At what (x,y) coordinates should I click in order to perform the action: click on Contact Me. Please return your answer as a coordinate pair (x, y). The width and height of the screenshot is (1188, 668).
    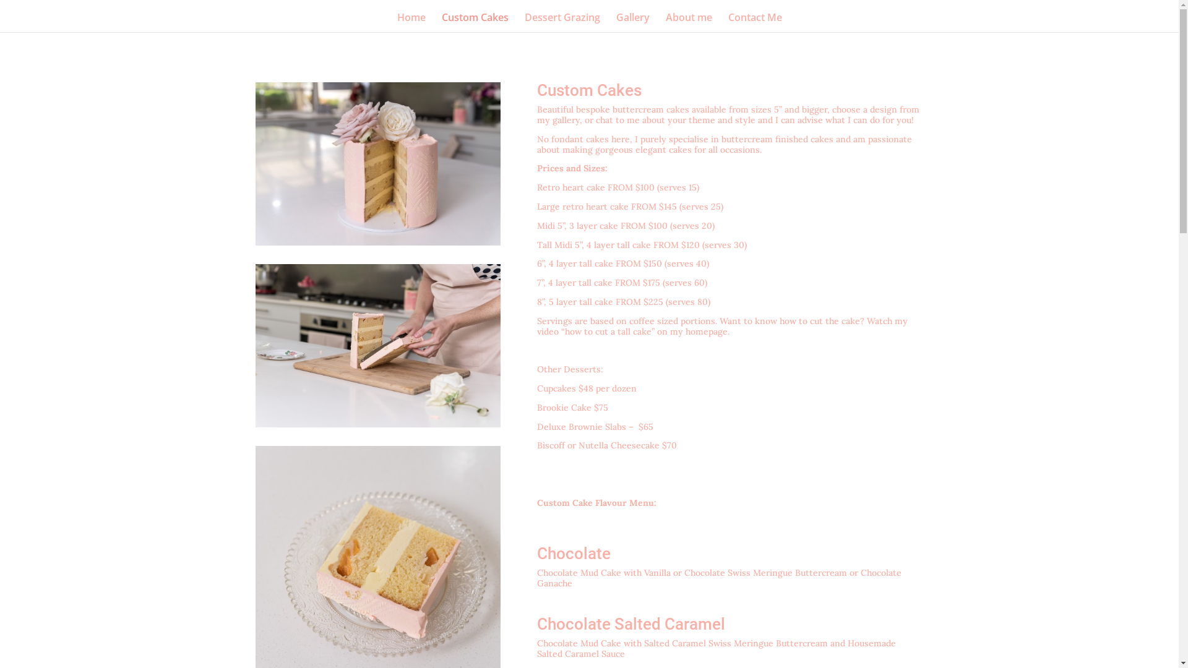
    Looking at the image, I should click on (755, 22).